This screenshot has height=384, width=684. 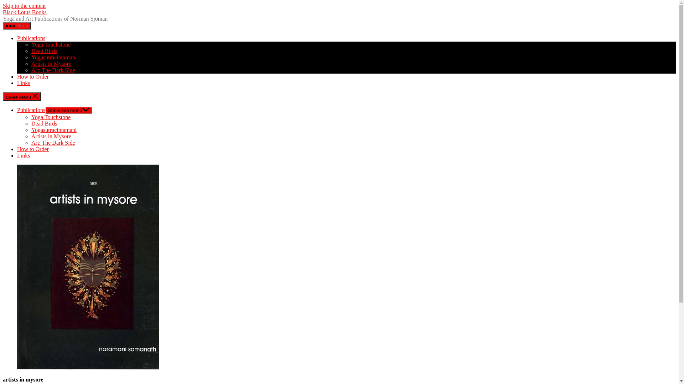 I want to click on Black Lotus Books, so click(x=25, y=12).